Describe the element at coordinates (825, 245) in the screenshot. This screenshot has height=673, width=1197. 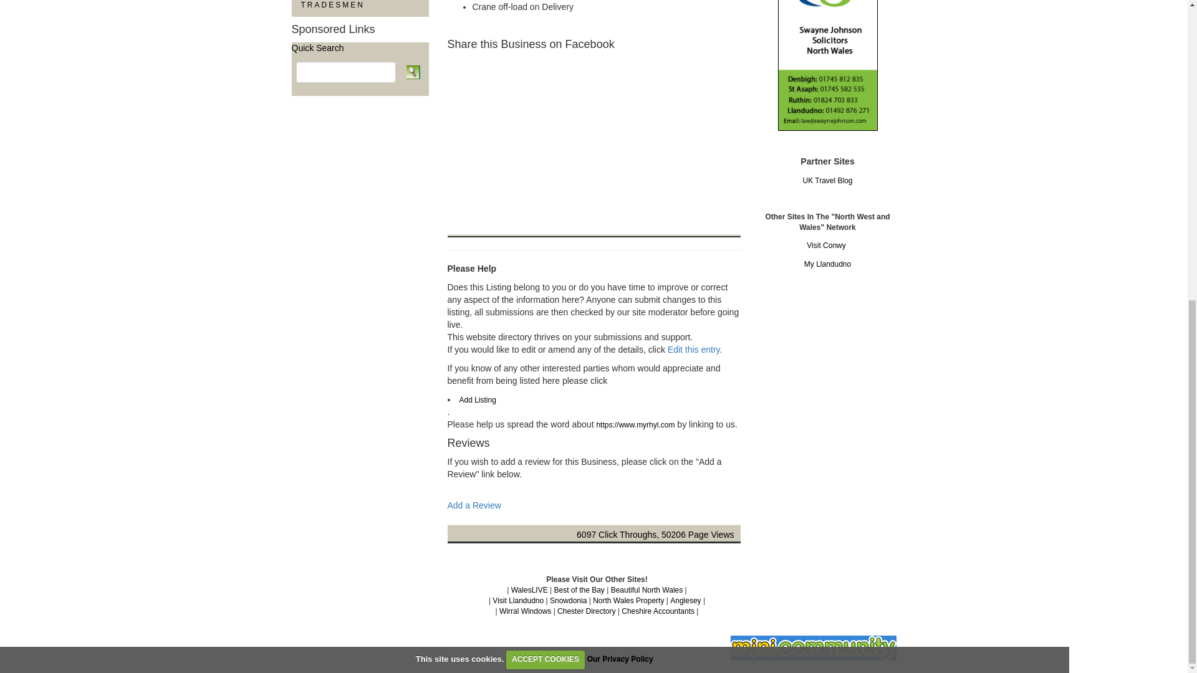
I see `Visit Conwy` at that location.